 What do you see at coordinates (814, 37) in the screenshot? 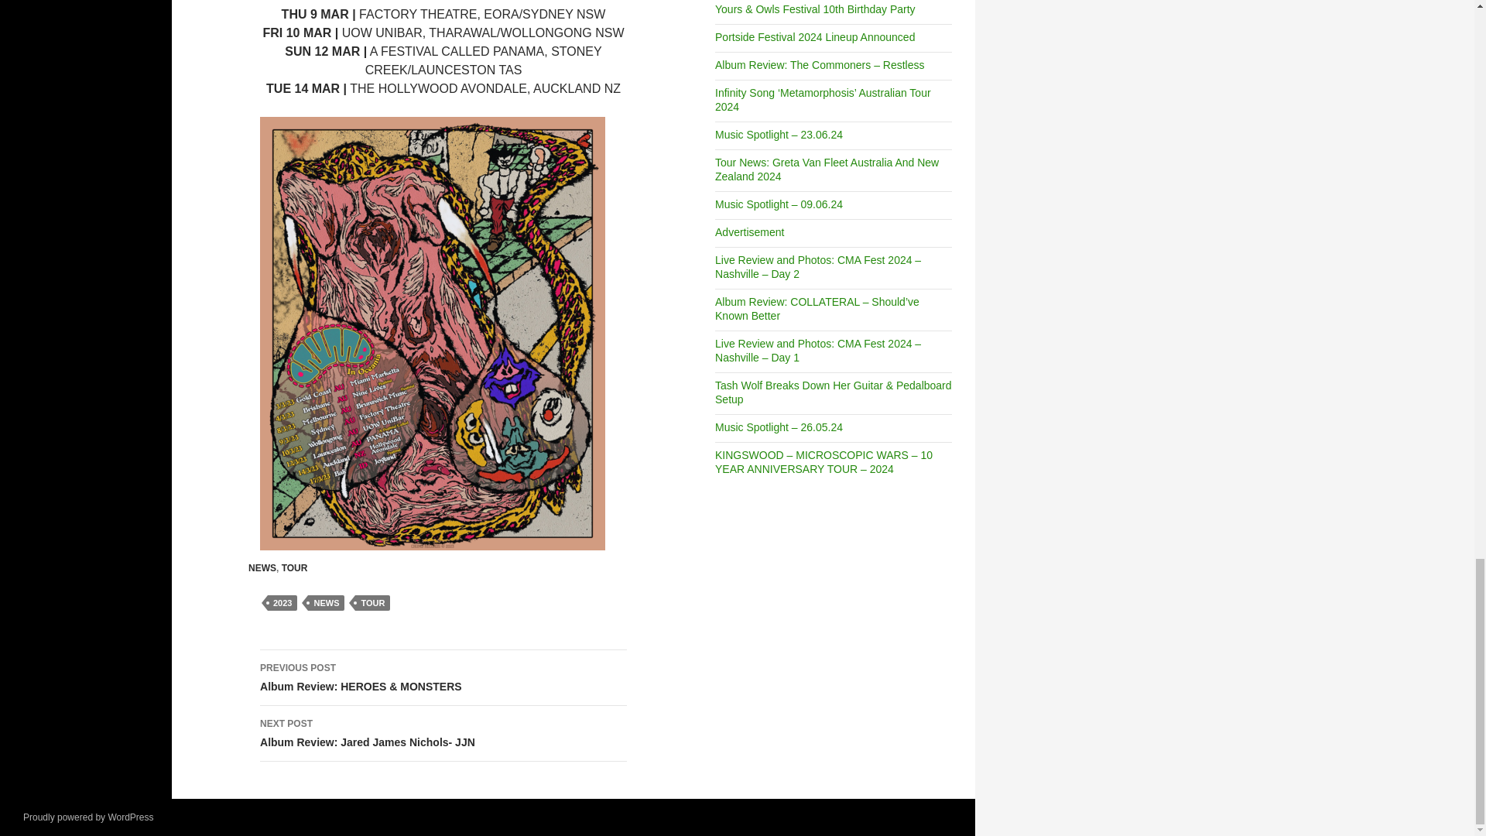
I see `Portside Festival 2024 Lineup Announced` at bounding box center [814, 37].